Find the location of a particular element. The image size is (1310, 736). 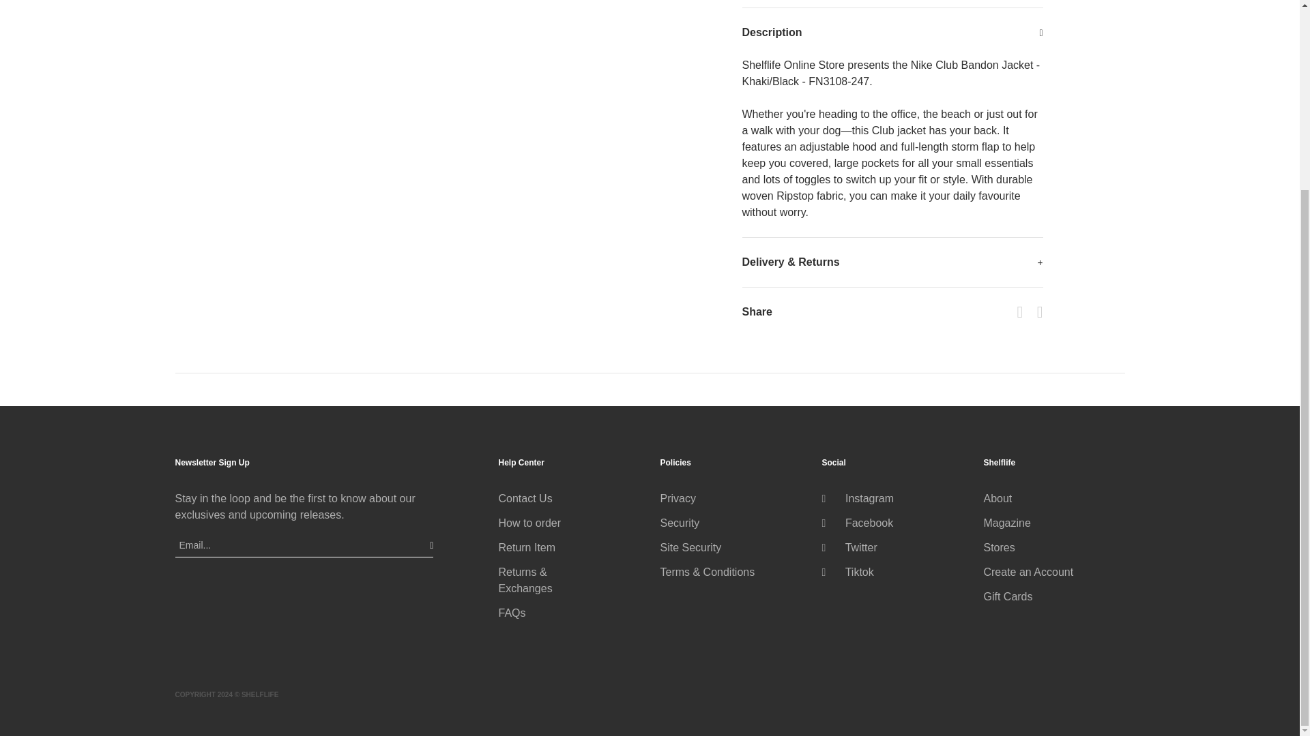

Twitter is located at coordinates (849, 547).